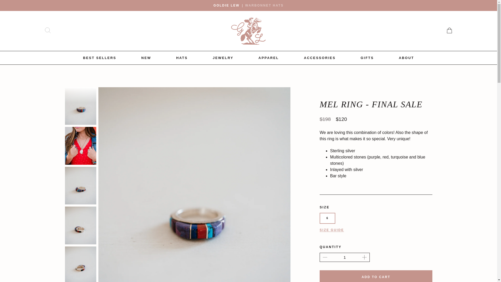 The height and width of the screenshot is (282, 501). I want to click on BEST SELLERS, so click(100, 58).